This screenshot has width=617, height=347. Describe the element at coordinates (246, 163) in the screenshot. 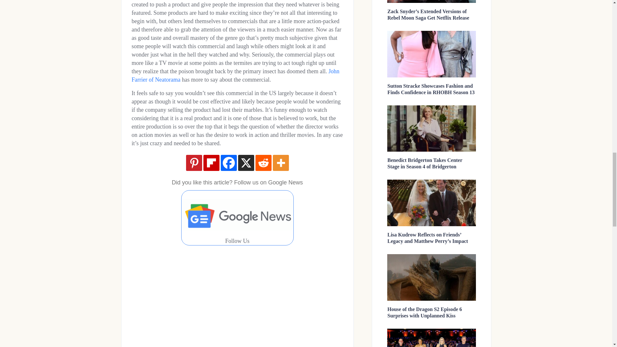

I see `X` at that location.